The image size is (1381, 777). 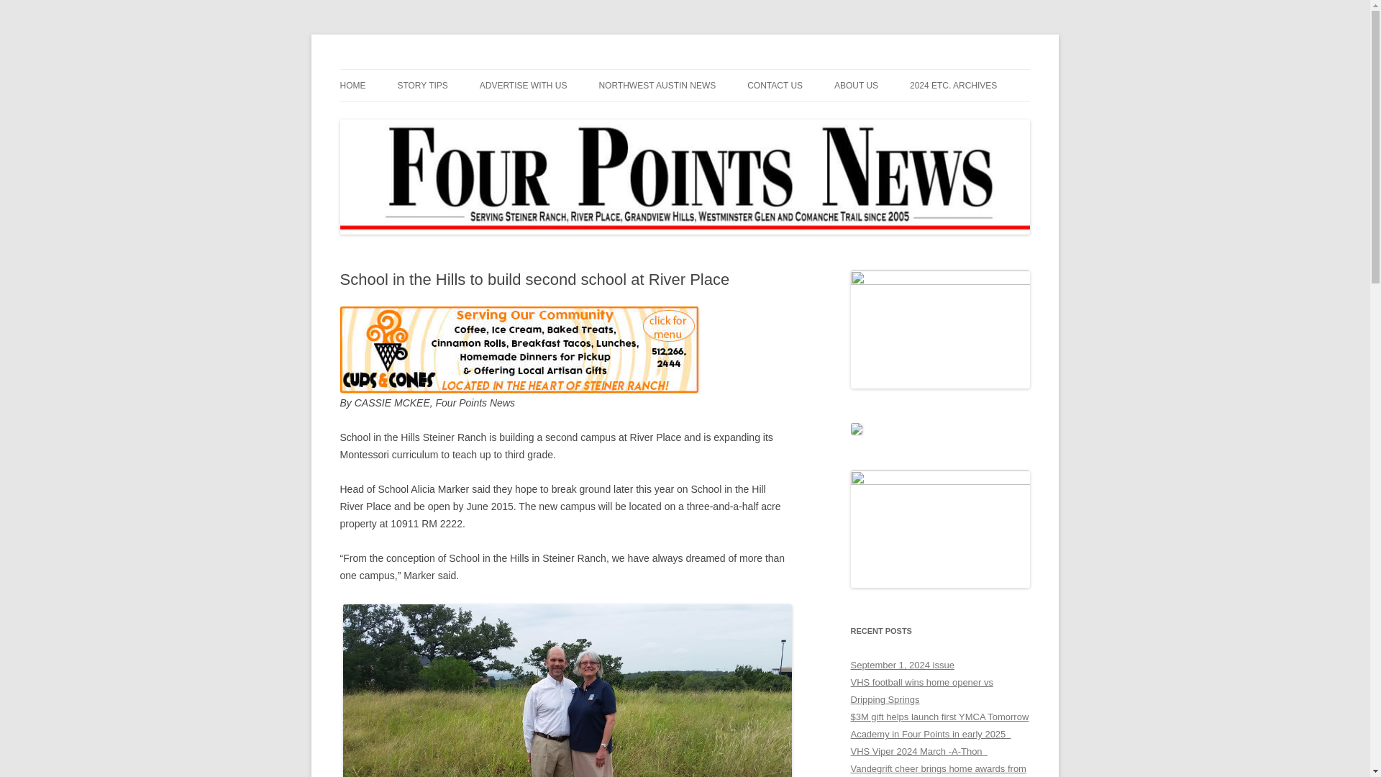 I want to click on VHS football wins home opener vs Dripping Springs, so click(x=921, y=691).